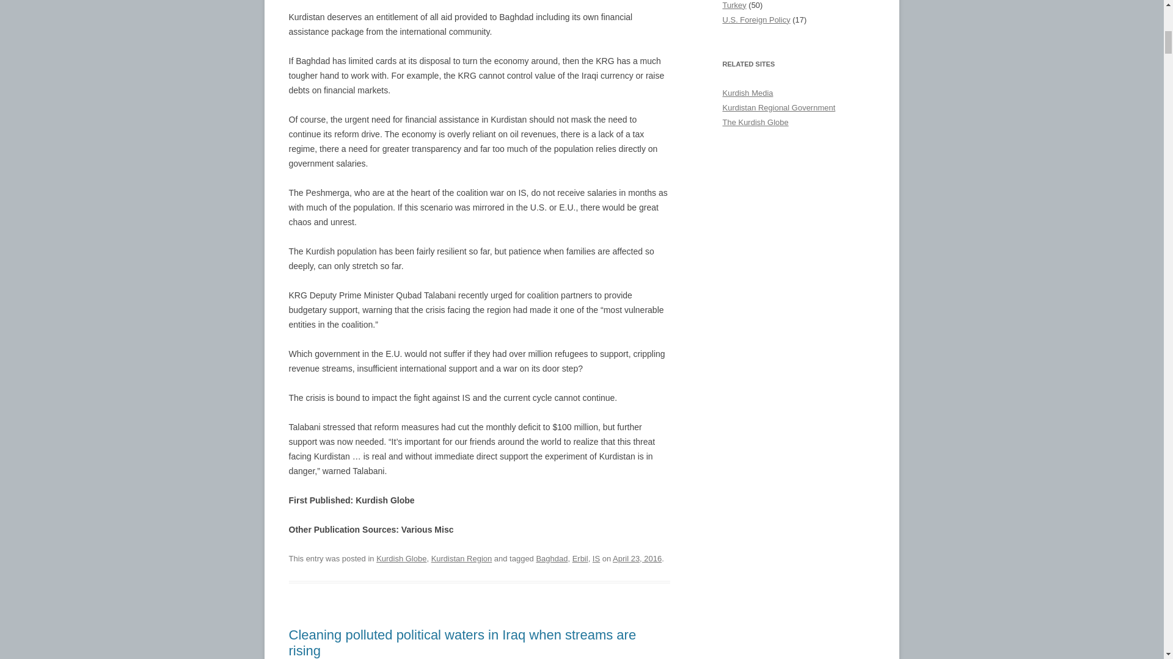 Image resolution: width=1173 pixels, height=659 pixels. Describe the element at coordinates (462, 559) in the screenshot. I see `Kurdistan Region` at that location.